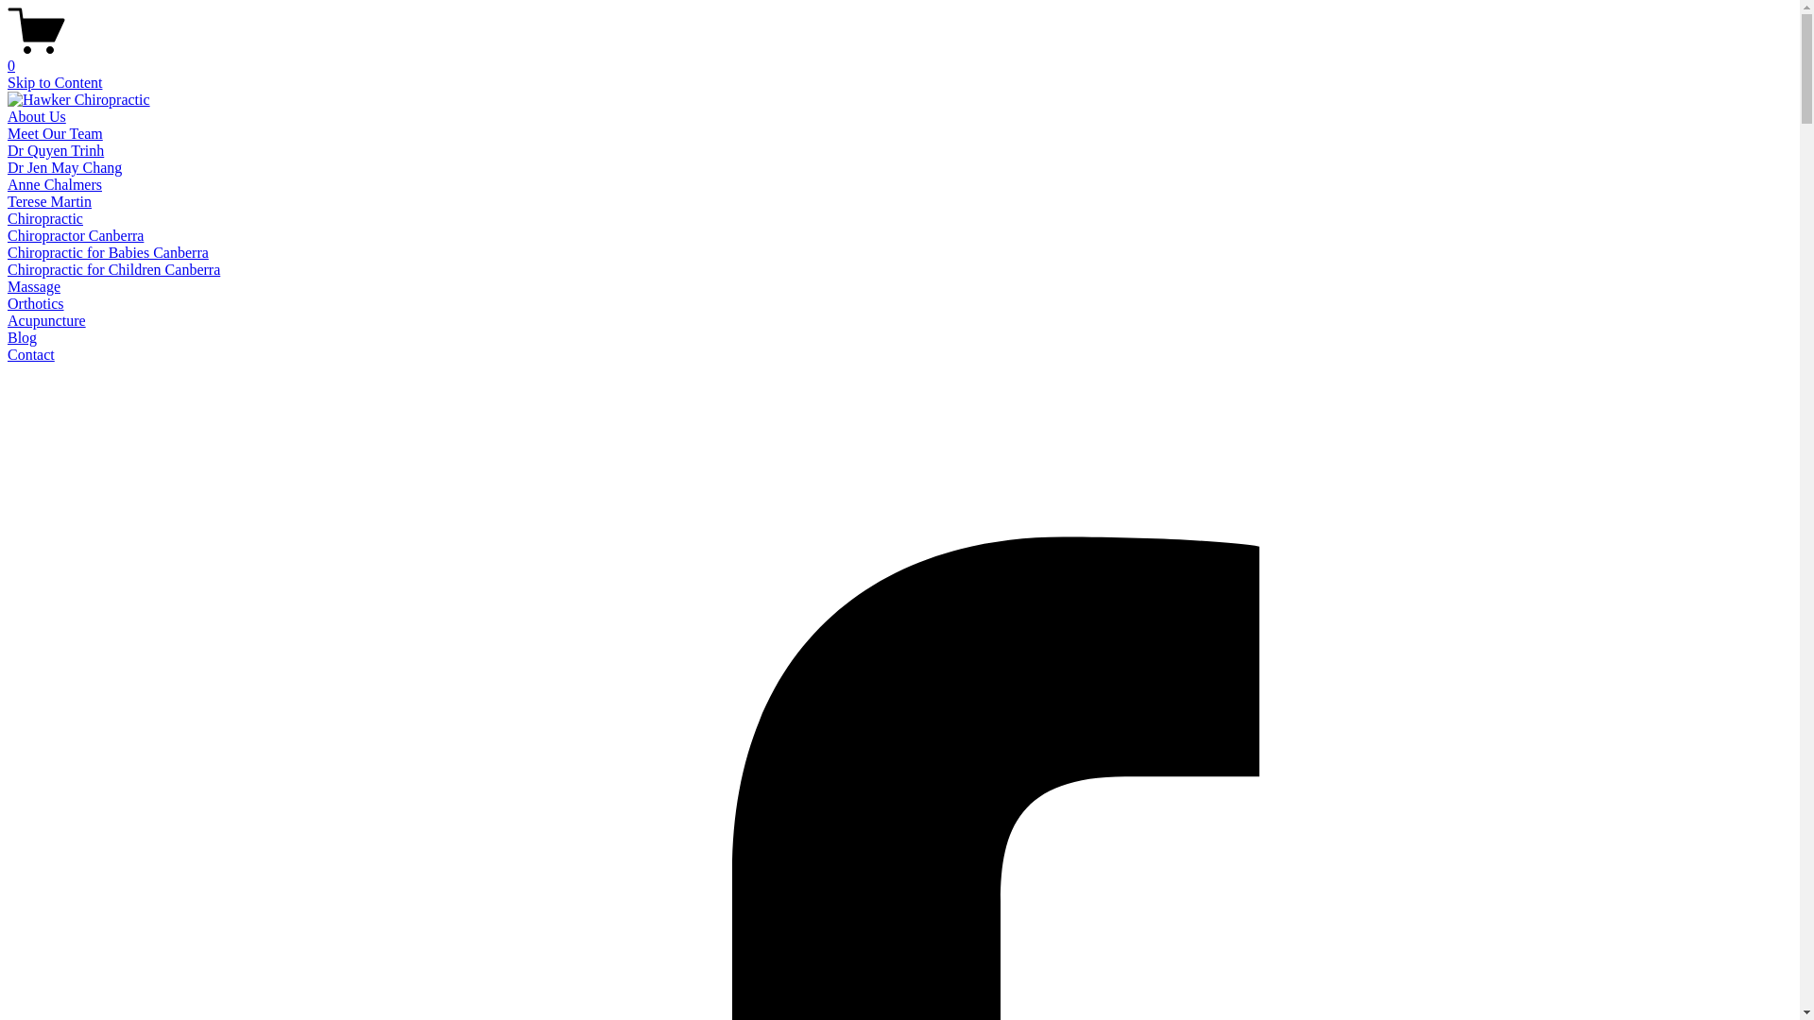 The width and height of the screenshot is (1814, 1020). I want to click on Chiropractic for Children Canberra, so click(113, 270).